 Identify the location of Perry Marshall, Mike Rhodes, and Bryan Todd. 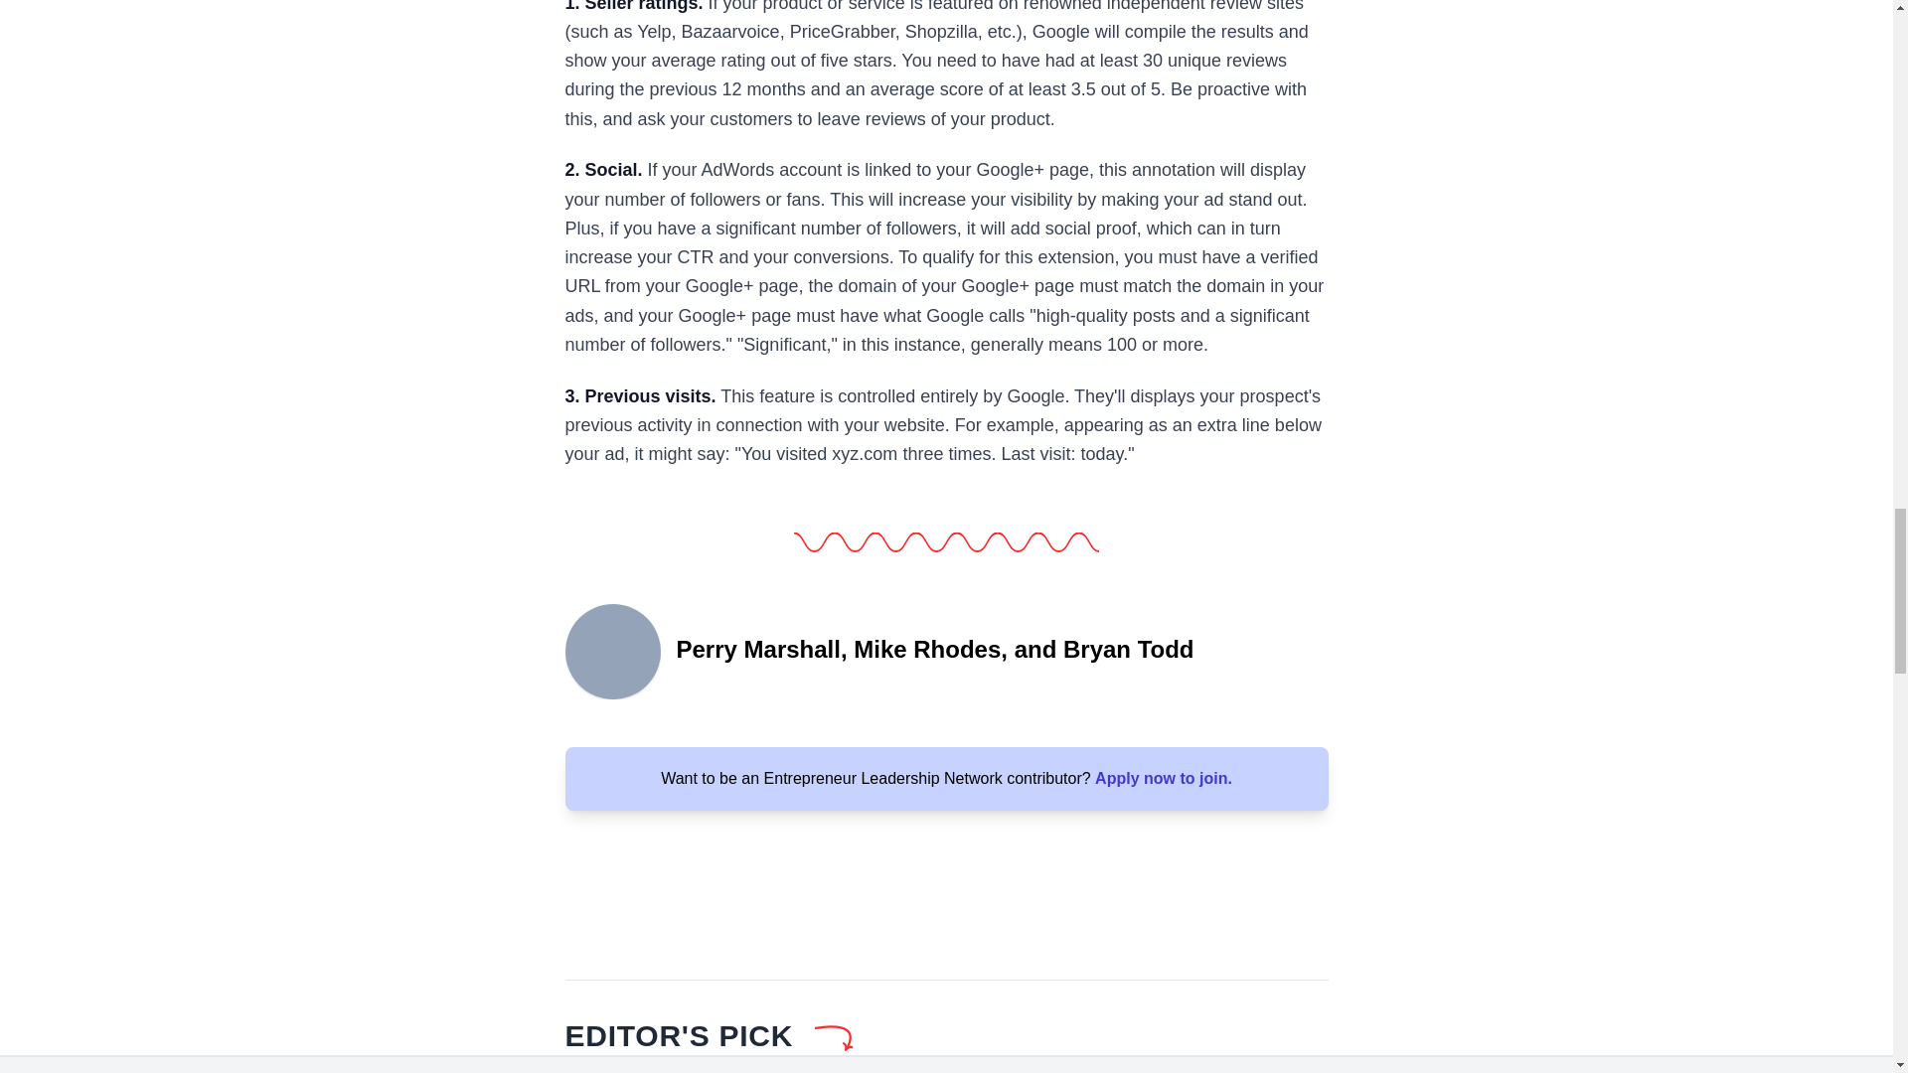
(612, 650).